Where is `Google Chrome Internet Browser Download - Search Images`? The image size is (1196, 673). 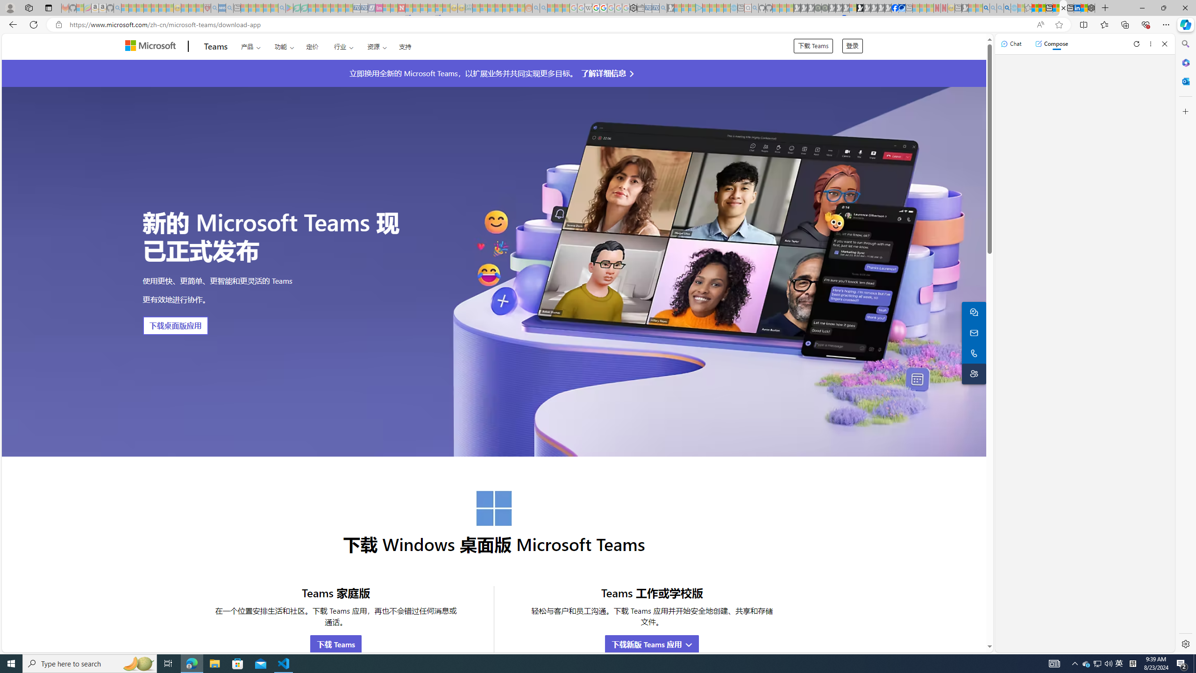 Google Chrome Internet Browser Download - Search Images is located at coordinates (1007, 8).